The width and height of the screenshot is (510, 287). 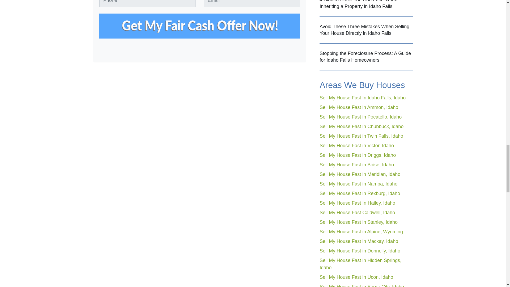 What do you see at coordinates (296, 52) in the screenshot?
I see `YouTube` at bounding box center [296, 52].